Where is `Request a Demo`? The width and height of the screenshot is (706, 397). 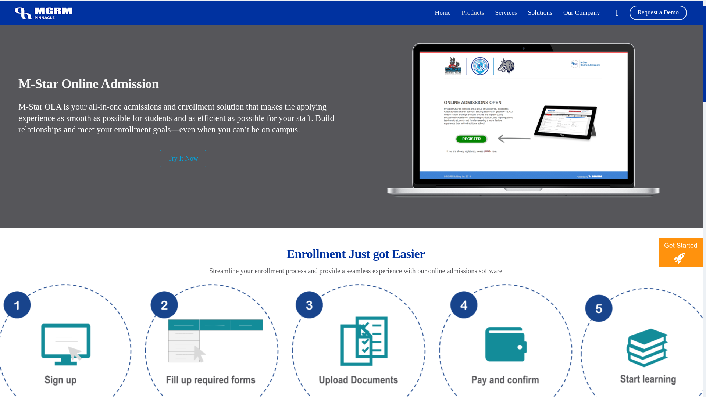
Request a Demo is located at coordinates (658, 12).